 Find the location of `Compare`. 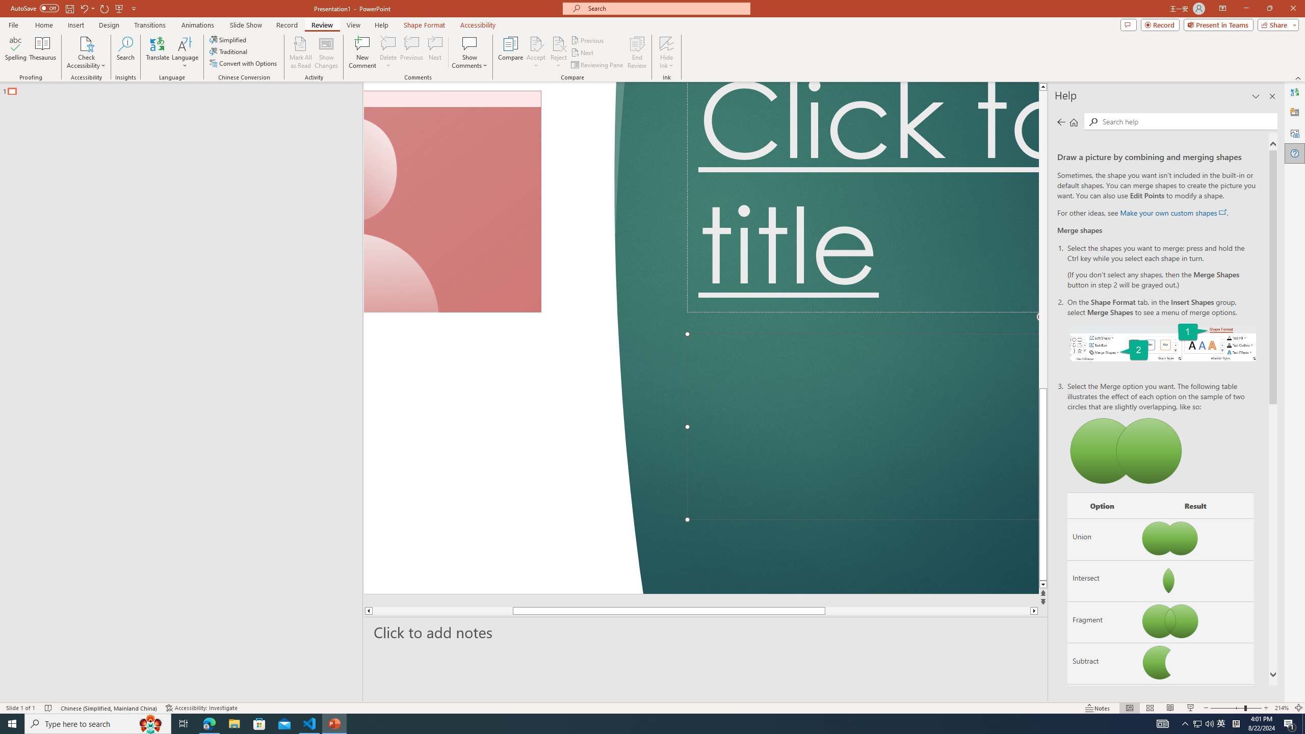

Compare is located at coordinates (511, 53).